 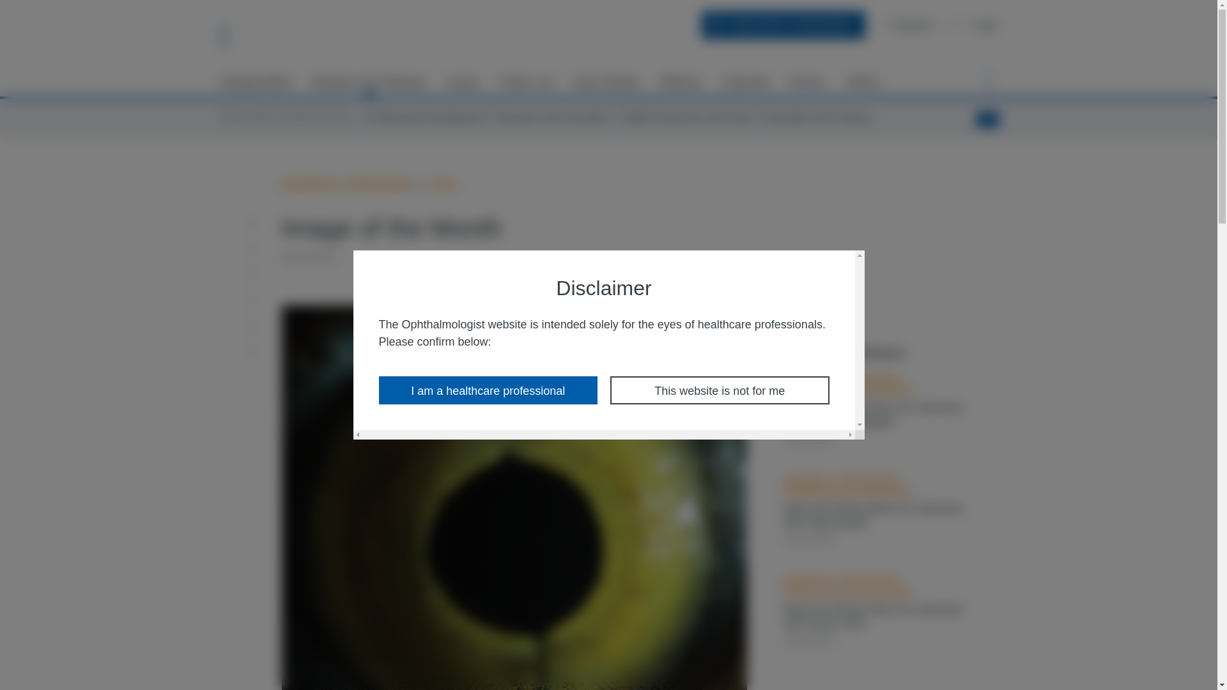 I want to click on Webinar, so click(x=681, y=82).